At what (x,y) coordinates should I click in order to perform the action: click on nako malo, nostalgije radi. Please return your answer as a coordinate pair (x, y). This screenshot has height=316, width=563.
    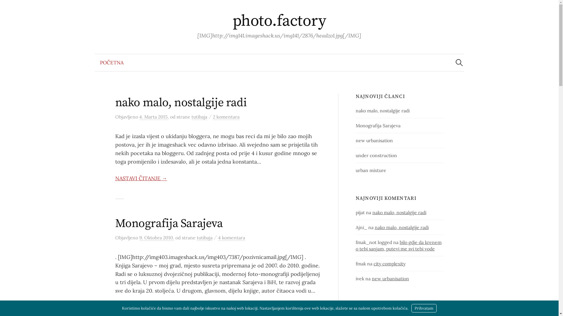
    Looking at the image, I should click on (399, 212).